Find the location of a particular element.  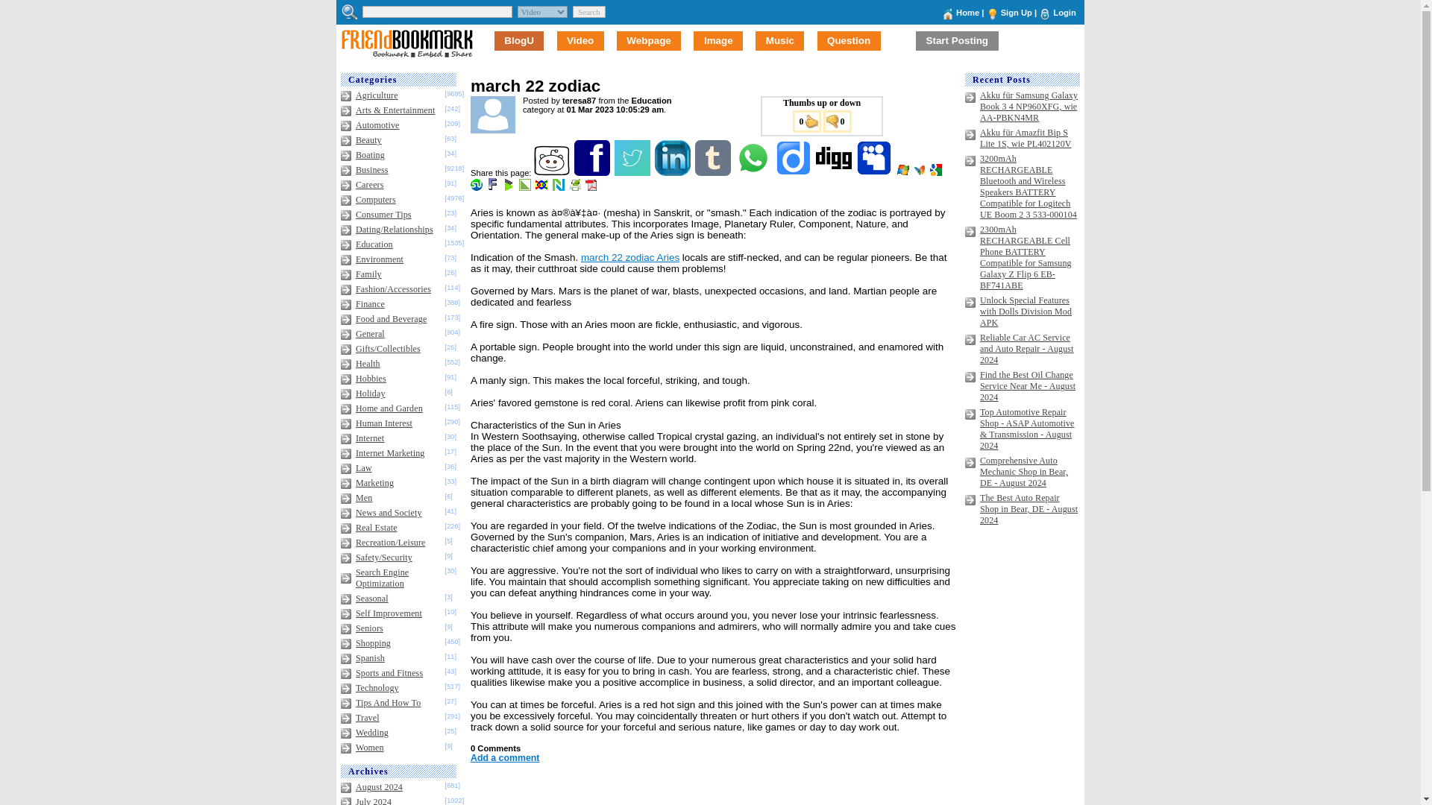

Home is located at coordinates (968, 12).